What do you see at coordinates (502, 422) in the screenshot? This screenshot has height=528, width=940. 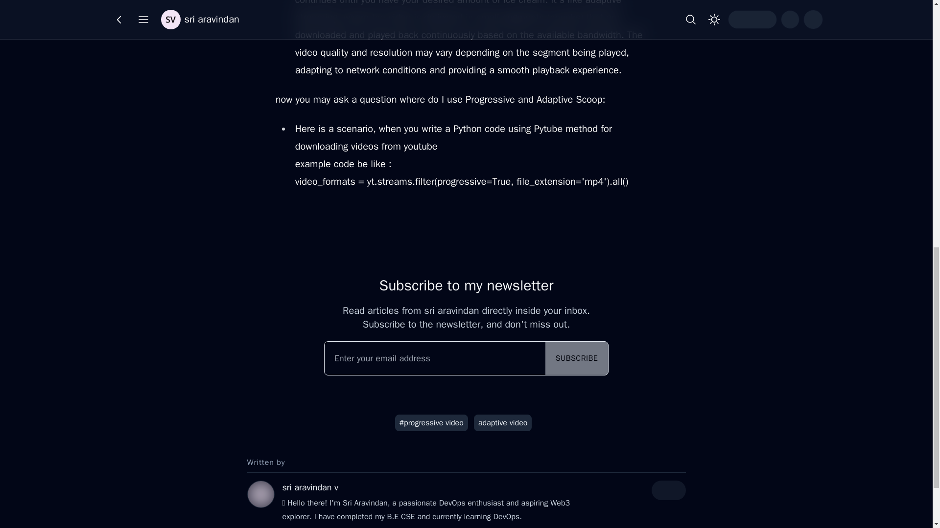 I see `adaptive video` at bounding box center [502, 422].